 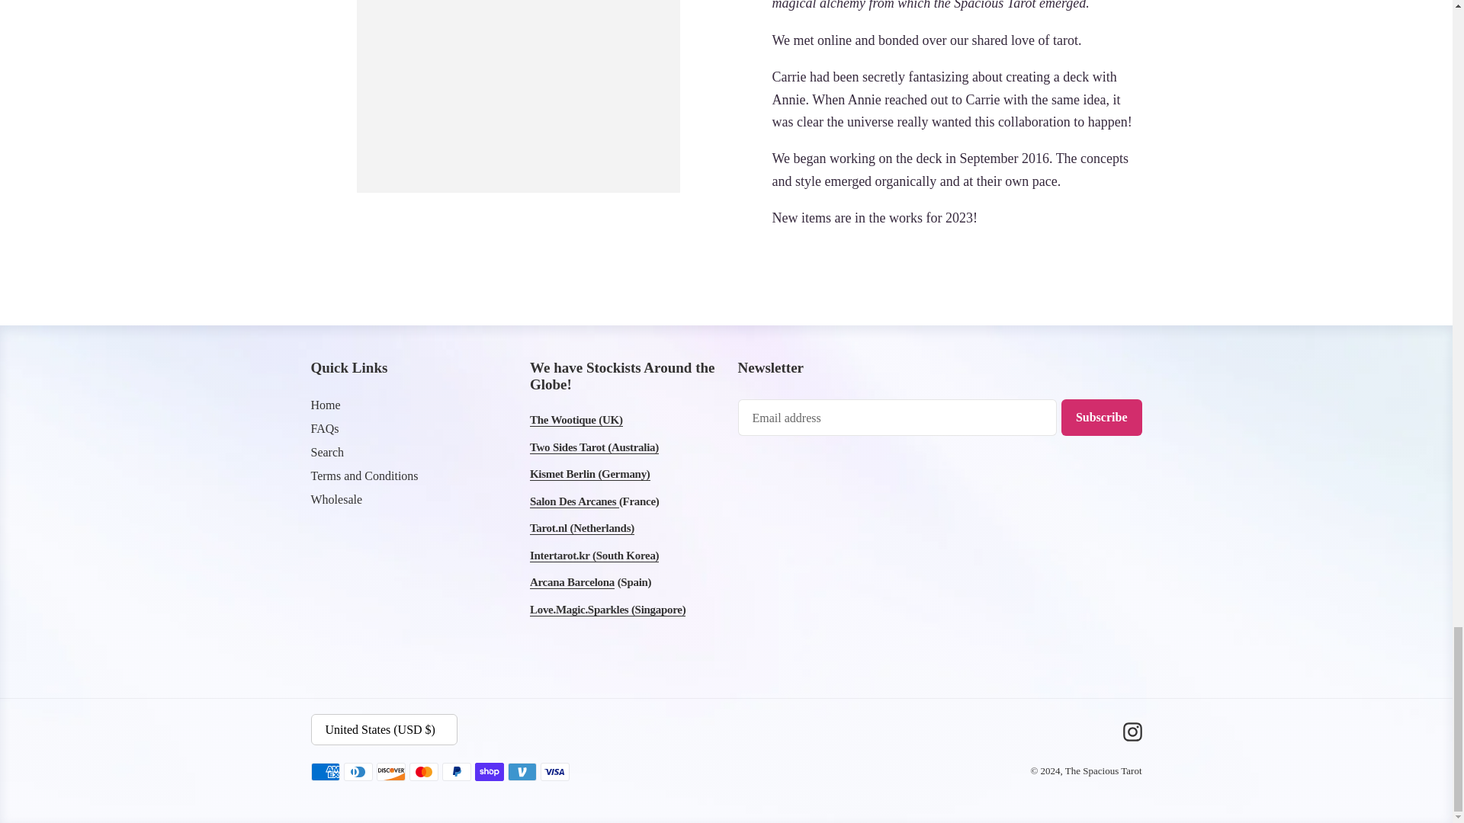 What do you see at coordinates (576, 421) in the screenshot?
I see `The Wootique` at bounding box center [576, 421].